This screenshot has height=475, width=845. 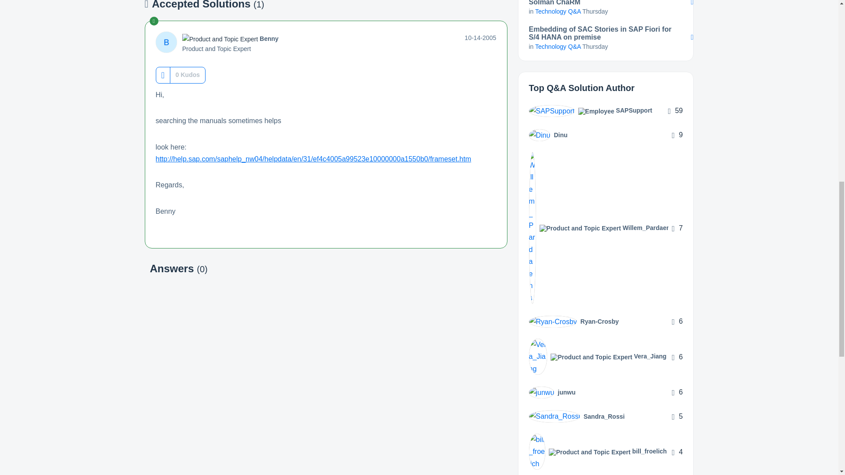 What do you see at coordinates (269, 39) in the screenshot?
I see `Benny` at bounding box center [269, 39].